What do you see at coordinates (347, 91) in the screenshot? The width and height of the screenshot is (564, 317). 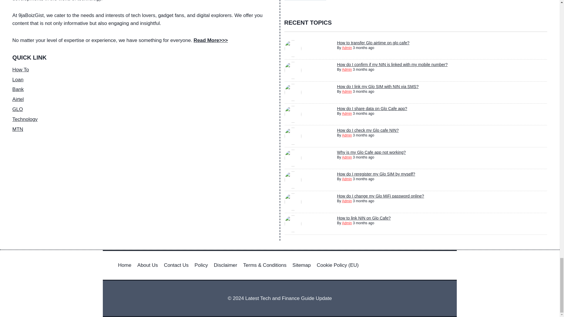 I see `Admin` at bounding box center [347, 91].